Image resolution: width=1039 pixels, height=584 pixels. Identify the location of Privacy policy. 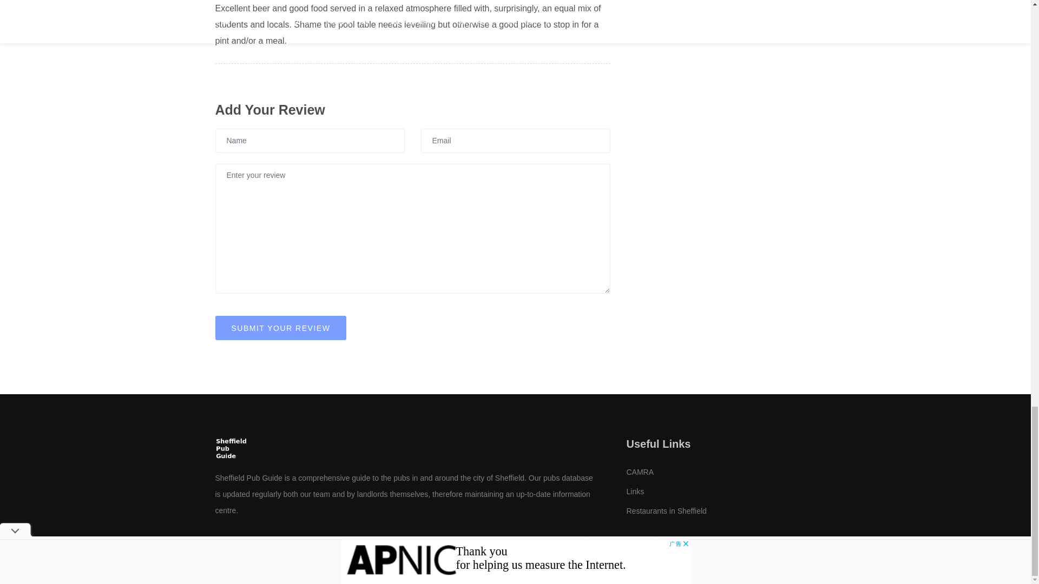
(453, 565).